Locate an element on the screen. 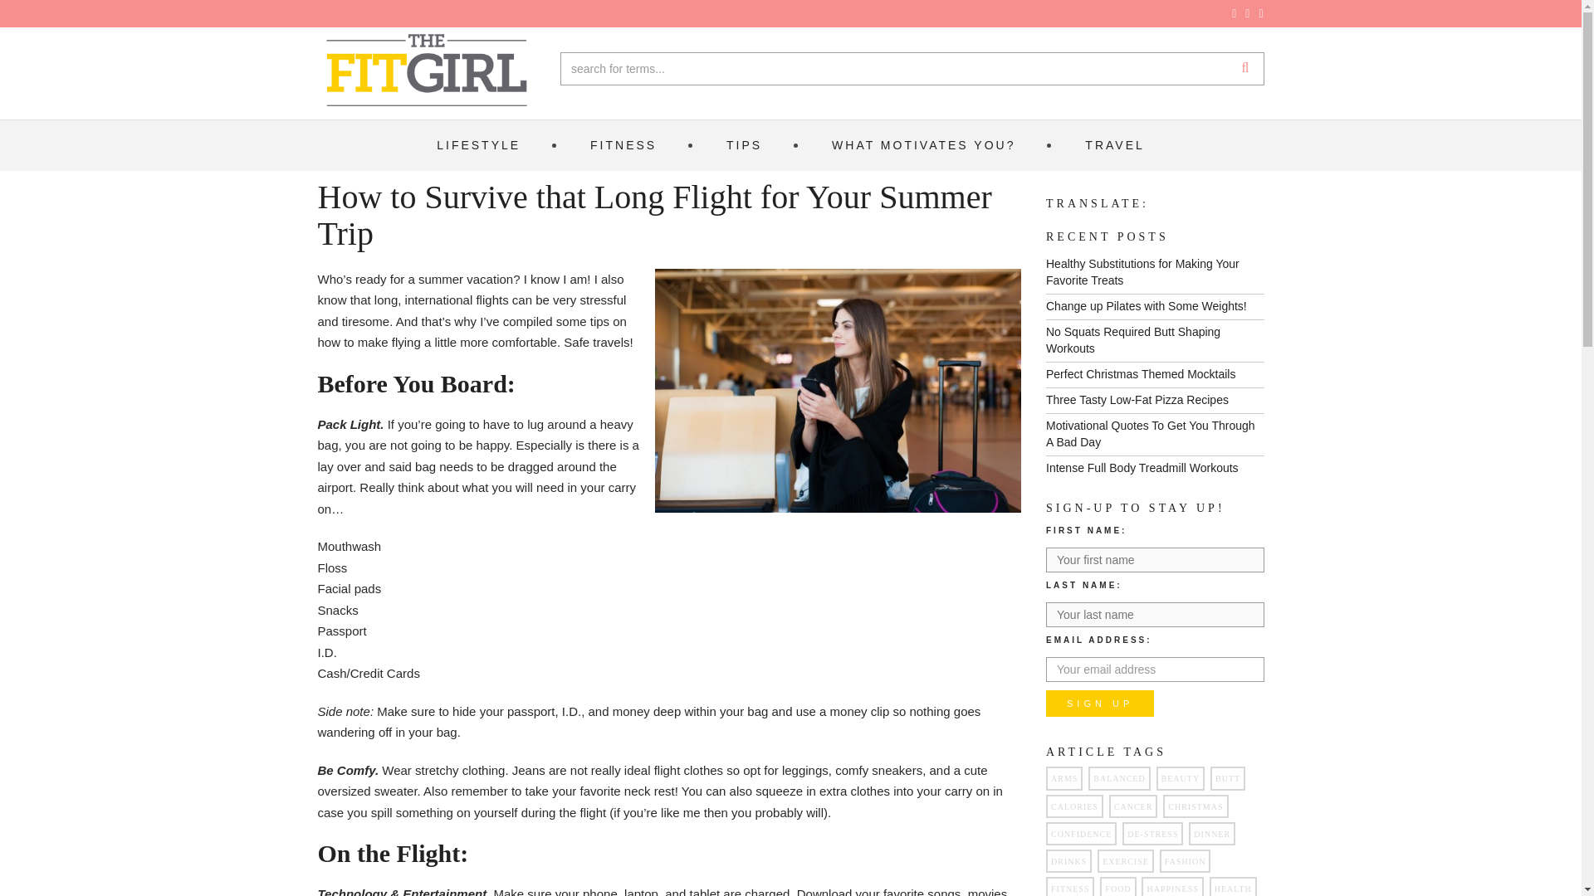 The width and height of the screenshot is (1594, 896). Sign up is located at coordinates (1099, 704).